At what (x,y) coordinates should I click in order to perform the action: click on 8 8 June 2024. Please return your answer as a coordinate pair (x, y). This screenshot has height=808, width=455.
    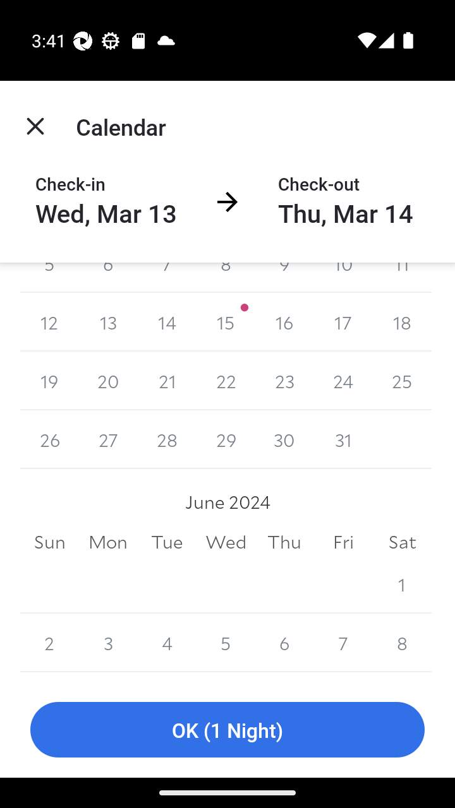
    Looking at the image, I should click on (402, 643).